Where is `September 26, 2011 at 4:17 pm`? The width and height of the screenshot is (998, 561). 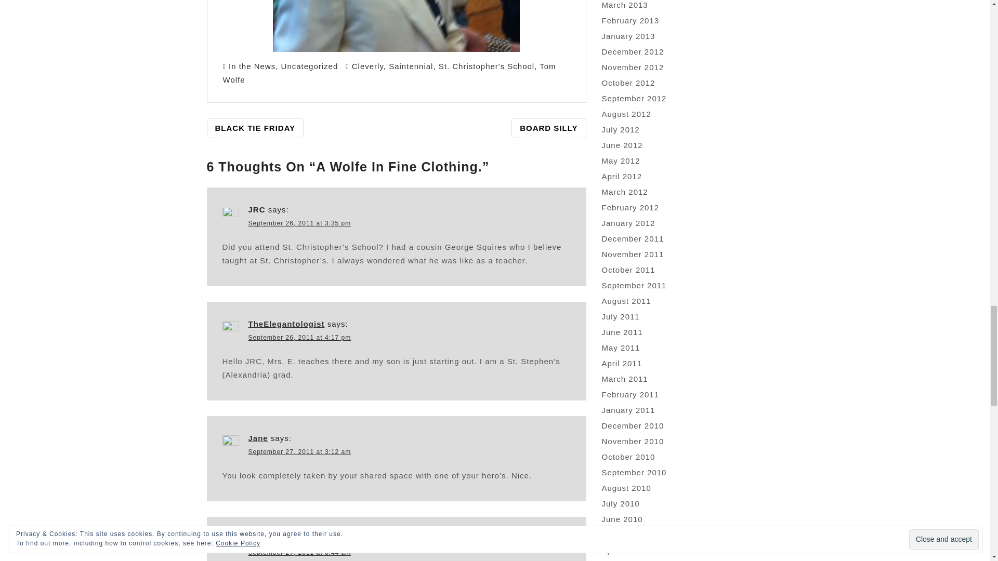 September 26, 2011 at 4:17 pm is located at coordinates (299, 337).